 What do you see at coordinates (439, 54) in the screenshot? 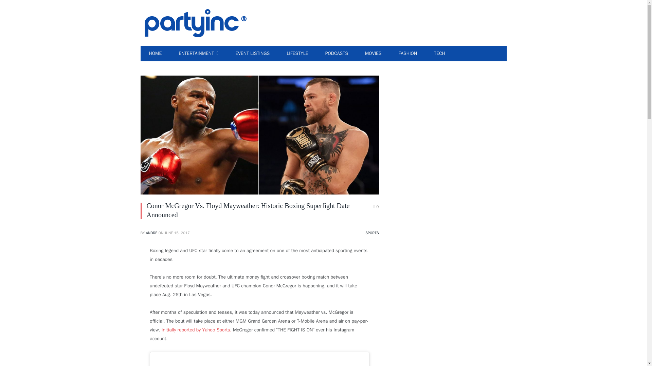
I see `TECH` at bounding box center [439, 54].